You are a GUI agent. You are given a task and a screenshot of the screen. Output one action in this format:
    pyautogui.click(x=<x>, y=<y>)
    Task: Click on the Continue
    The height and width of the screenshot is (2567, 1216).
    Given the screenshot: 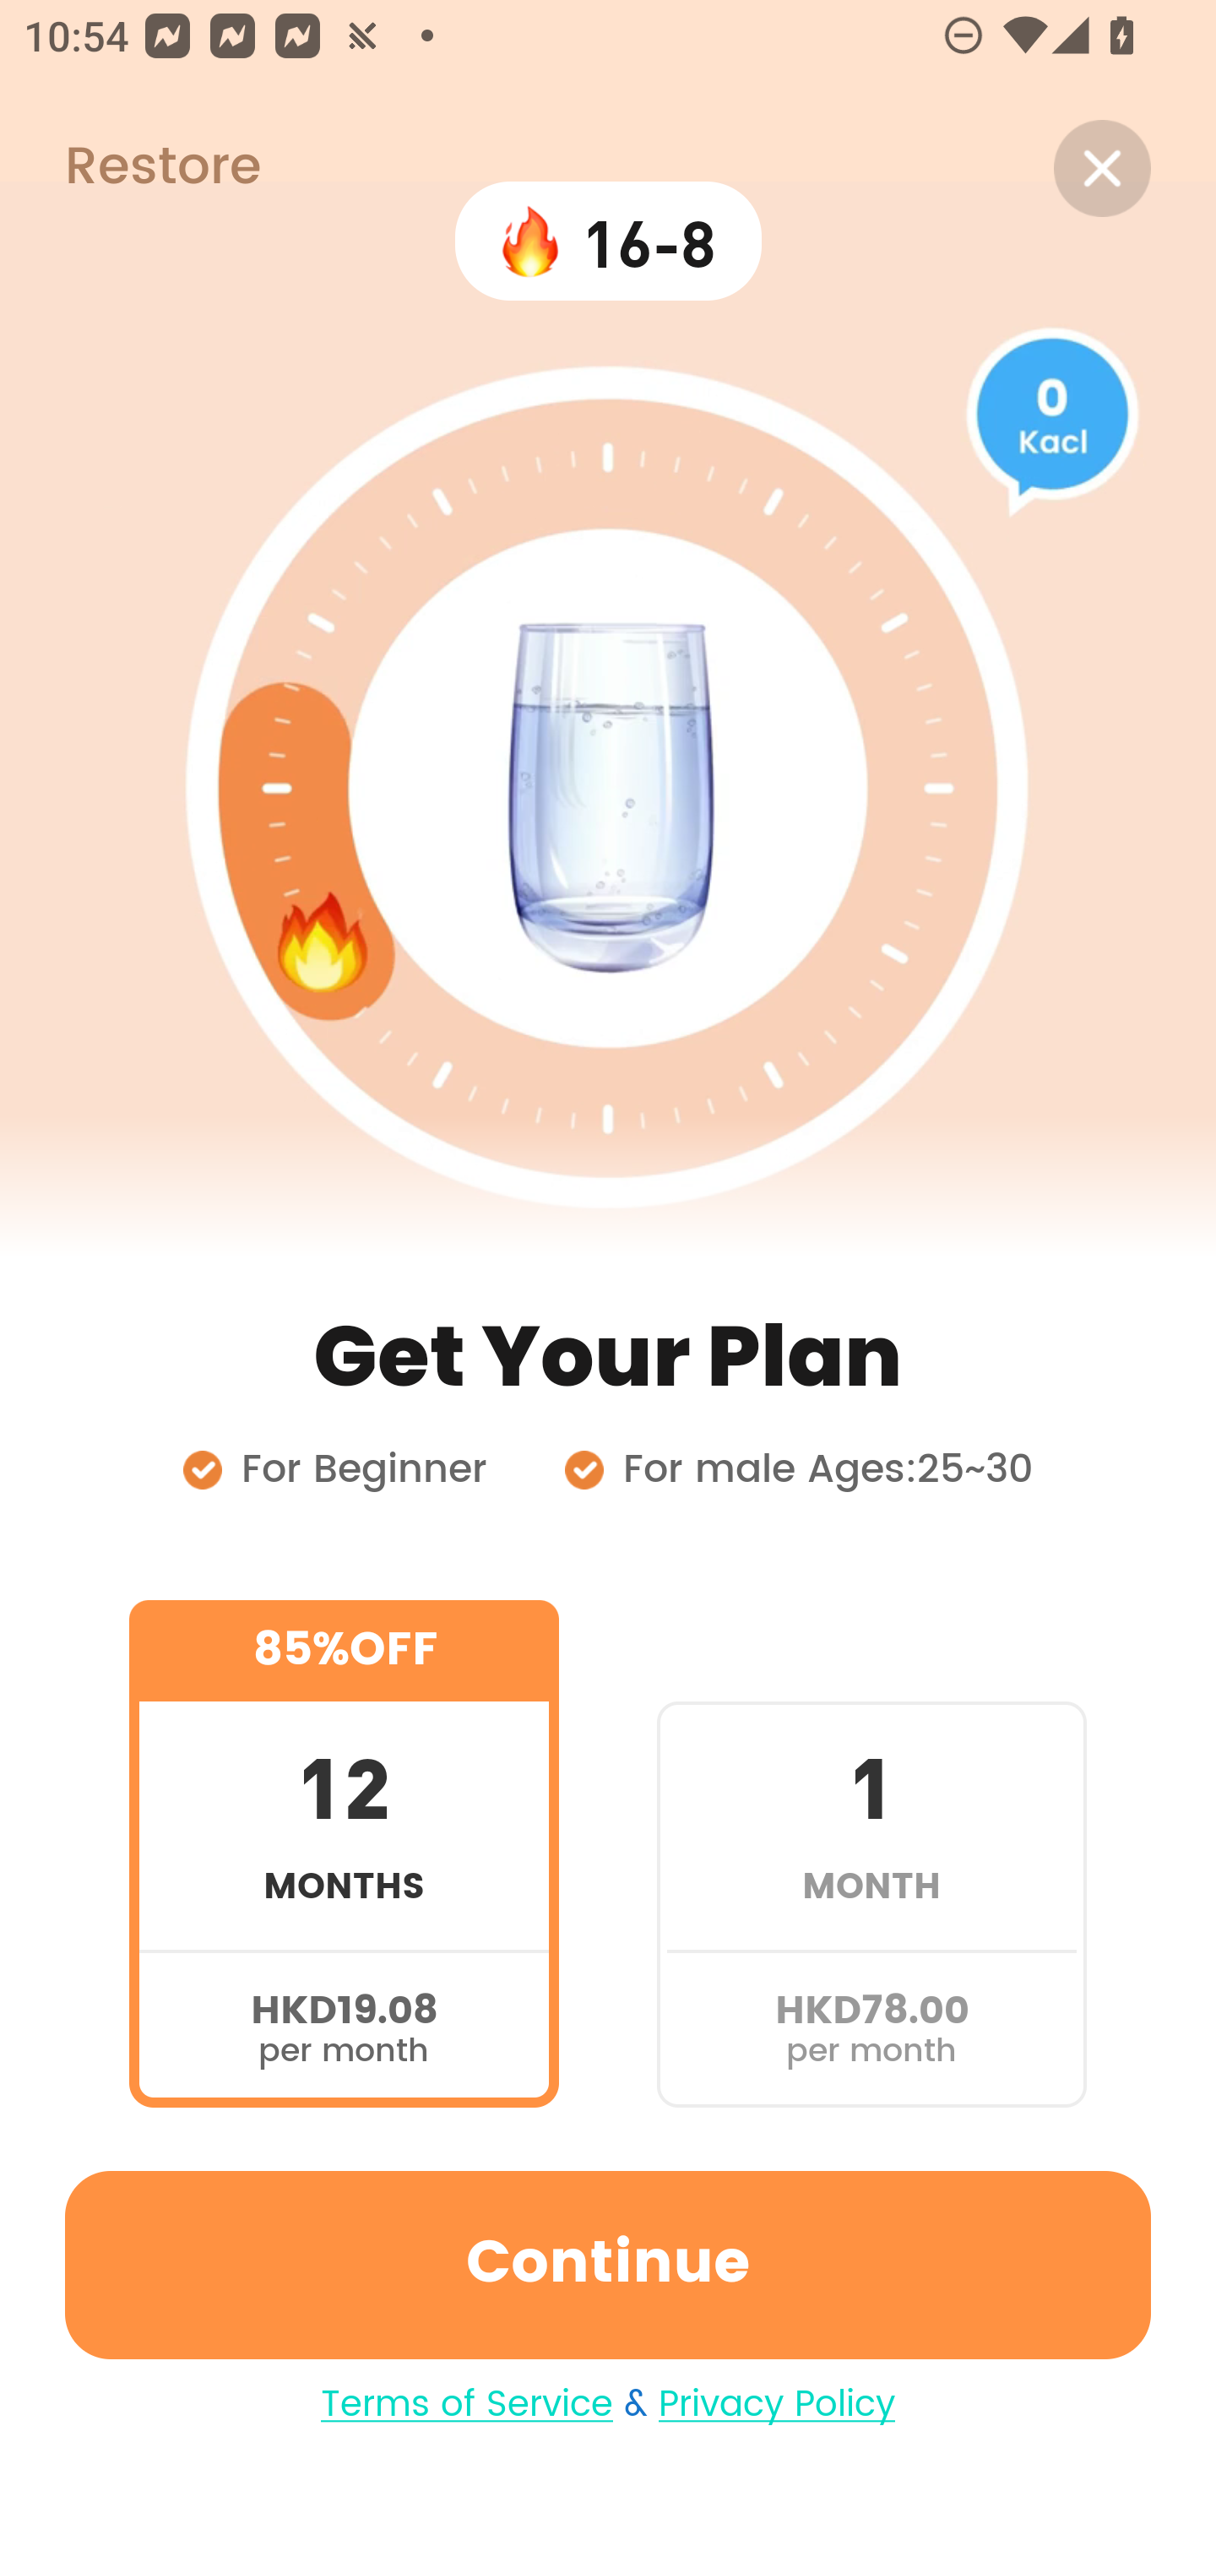 What is the action you would take?
    pyautogui.click(x=608, y=2265)
    